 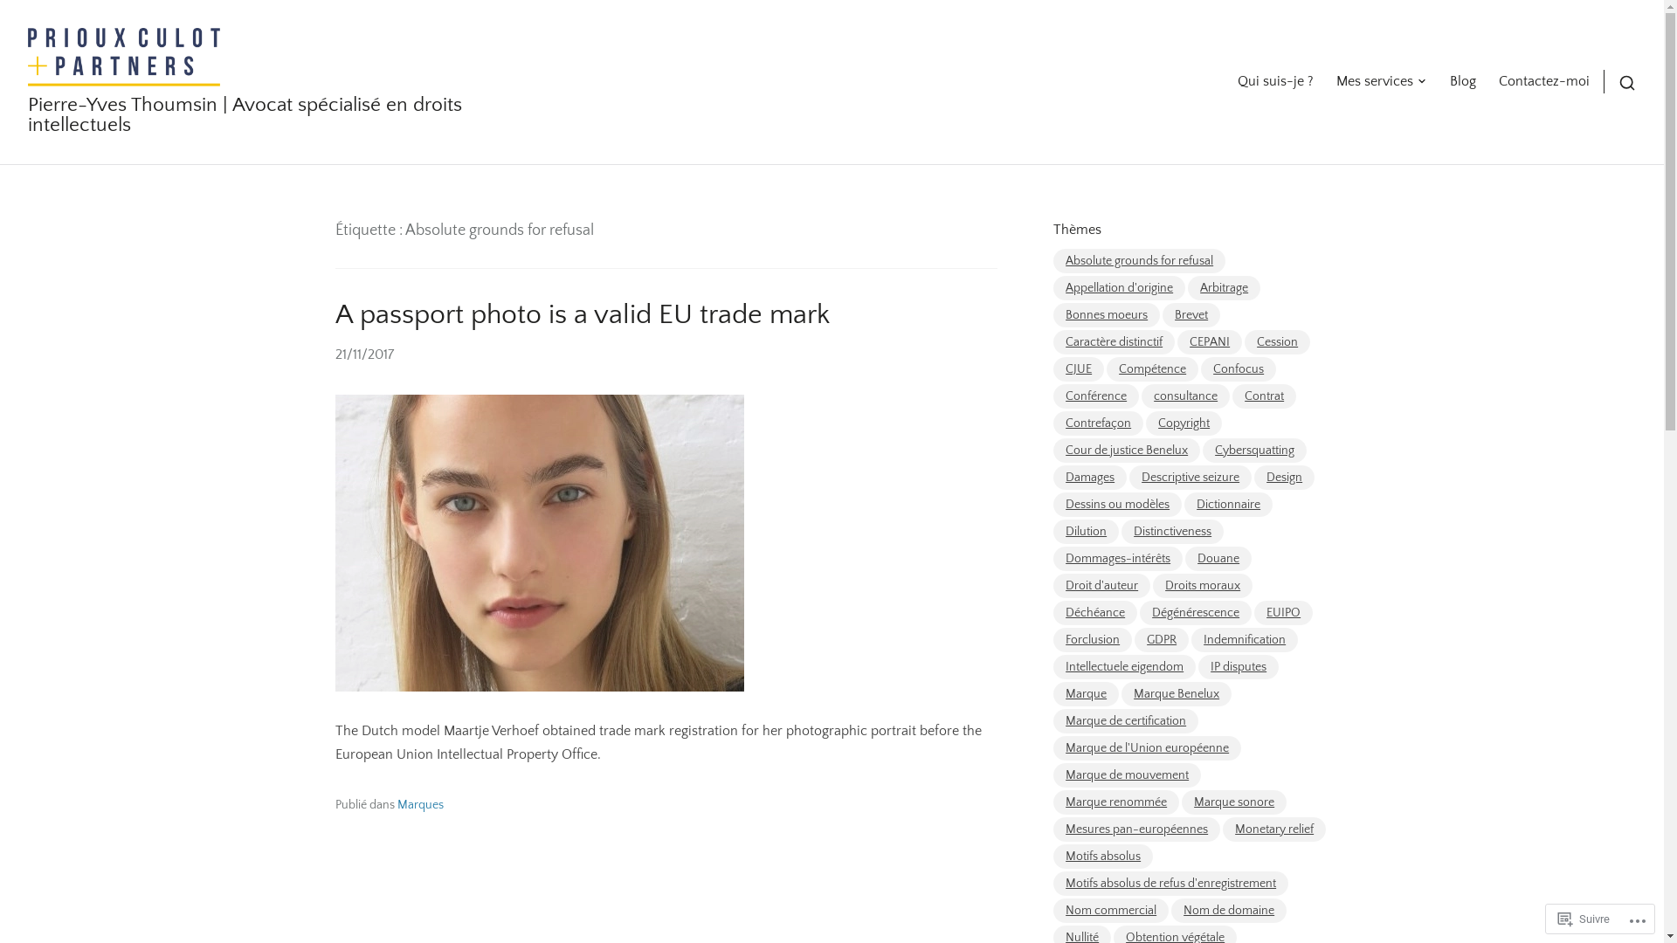 I want to click on Blog, so click(x=1463, y=82).